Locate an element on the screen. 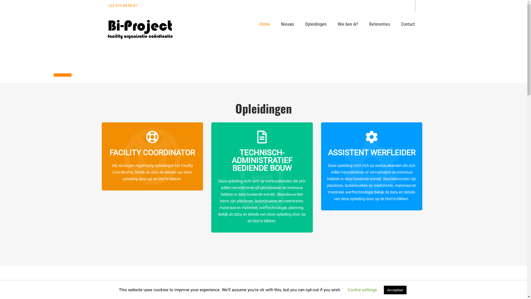 The height and width of the screenshot is (299, 531). Contact is located at coordinates (408, 24).